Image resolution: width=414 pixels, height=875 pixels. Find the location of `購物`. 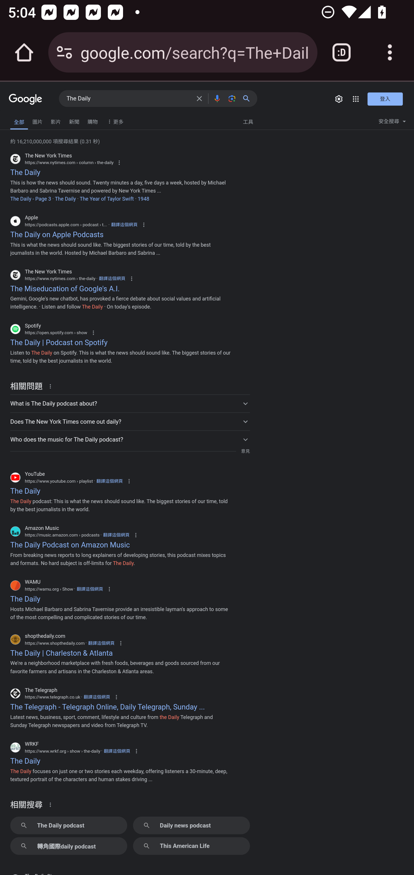

購物 is located at coordinates (93, 121).